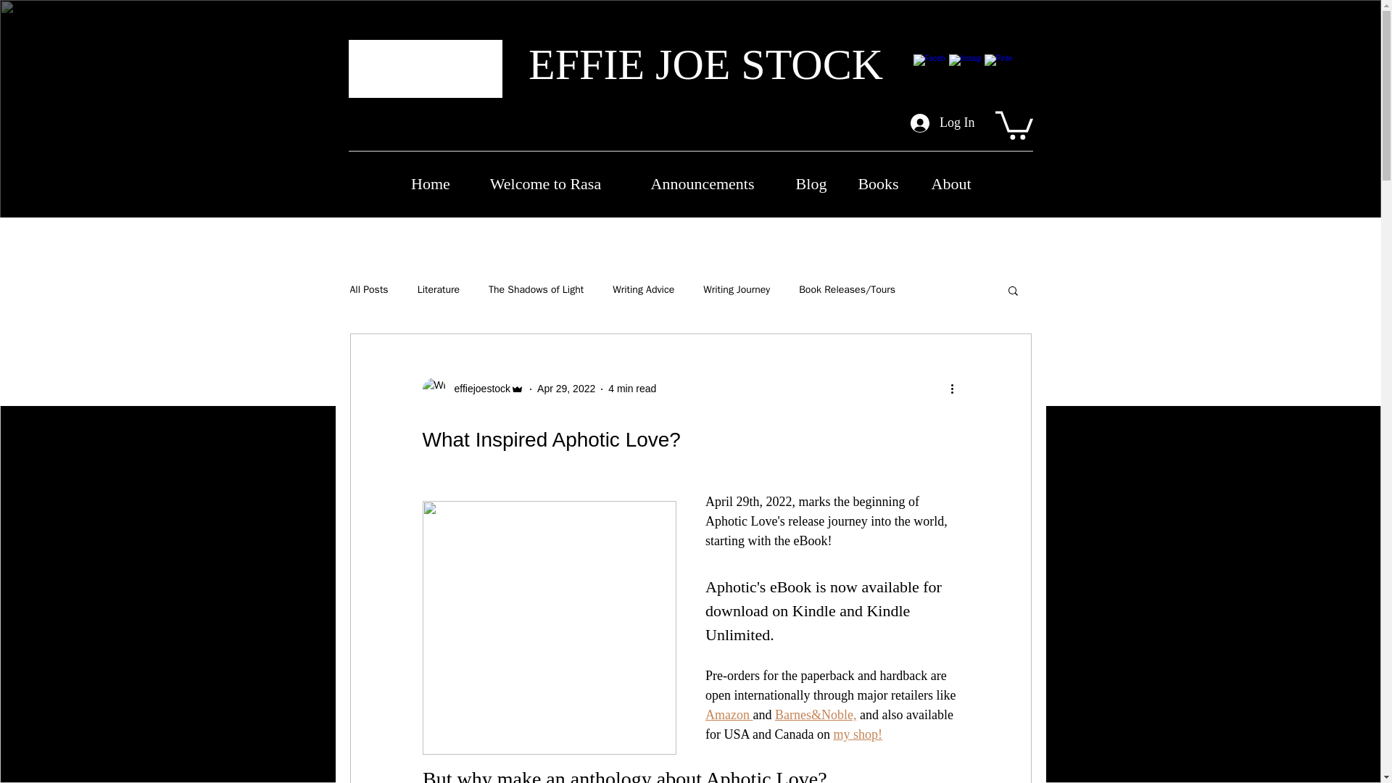 The image size is (1392, 783). I want to click on 4 min read, so click(632, 389).